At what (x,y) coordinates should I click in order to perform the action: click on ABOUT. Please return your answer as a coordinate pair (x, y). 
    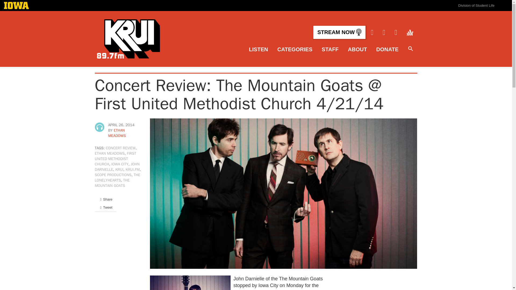
    Looking at the image, I should click on (357, 49).